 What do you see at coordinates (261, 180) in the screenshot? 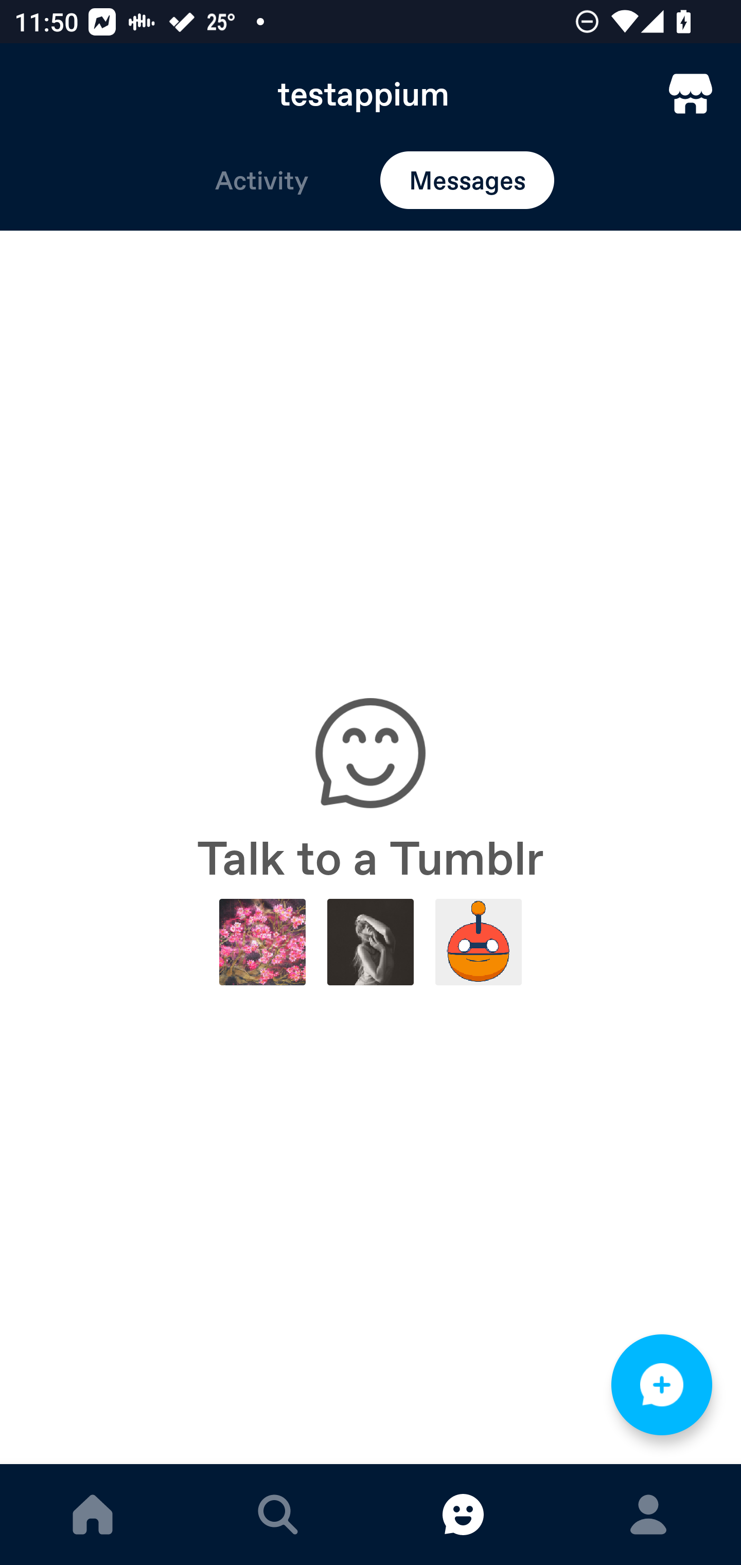
I see `Activity Activity Activity` at bounding box center [261, 180].